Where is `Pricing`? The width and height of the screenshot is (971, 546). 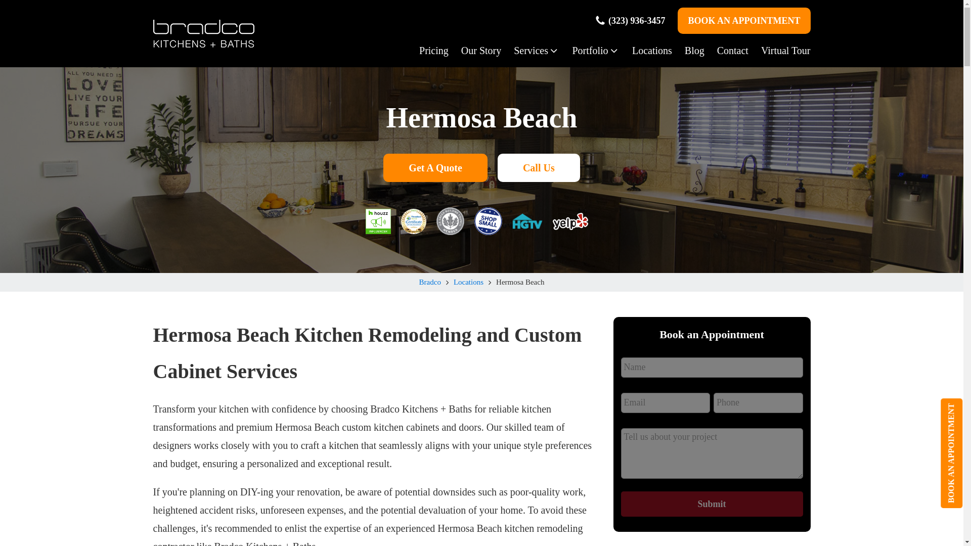
Pricing is located at coordinates (428, 51).